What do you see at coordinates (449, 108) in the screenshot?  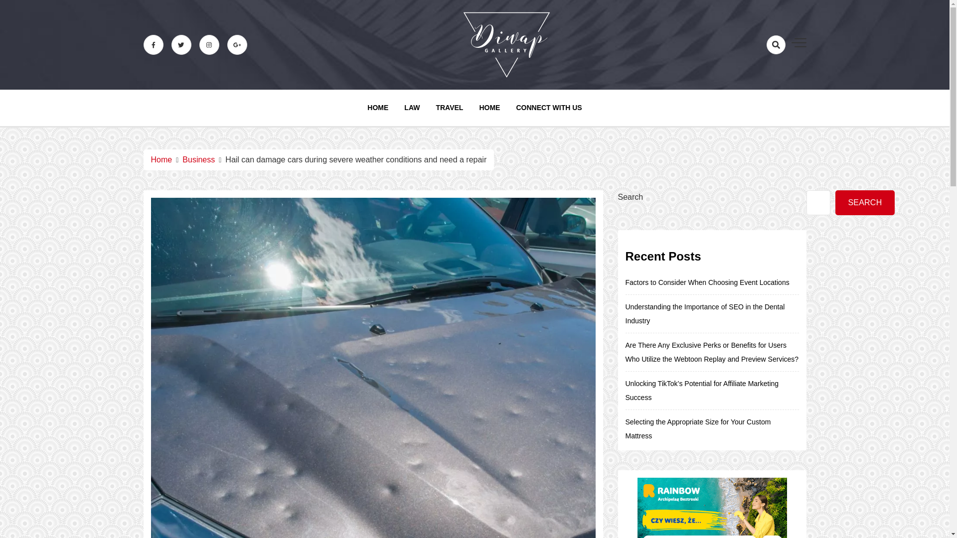 I see `TRAVEL` at bounding box center [449, 108].